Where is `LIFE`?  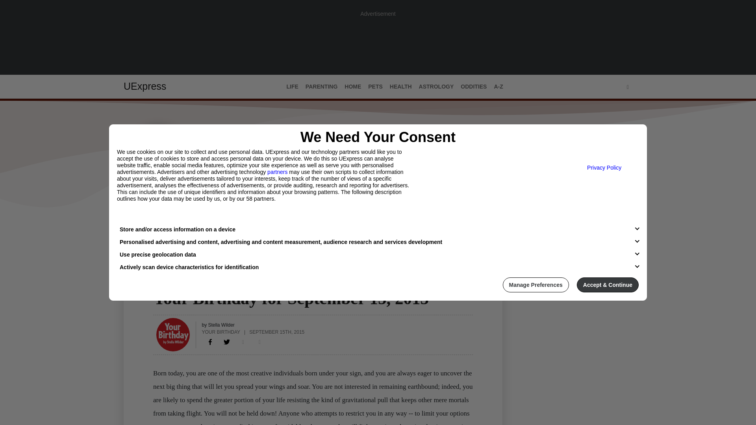 LIFE is located at coordinates (292, 87).